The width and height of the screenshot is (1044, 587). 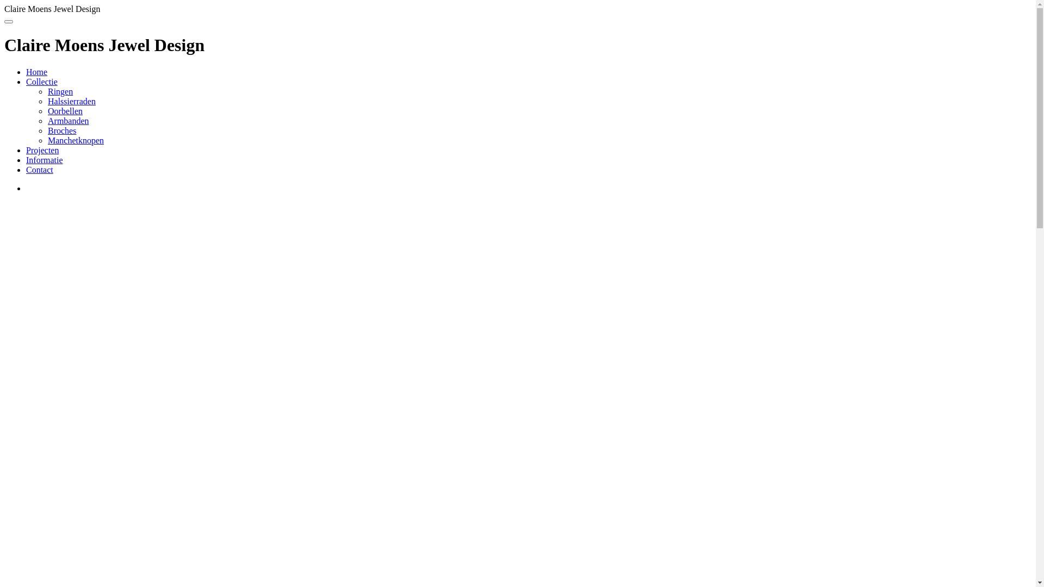 I want to click on Projecten, so click(x=42, y=150).